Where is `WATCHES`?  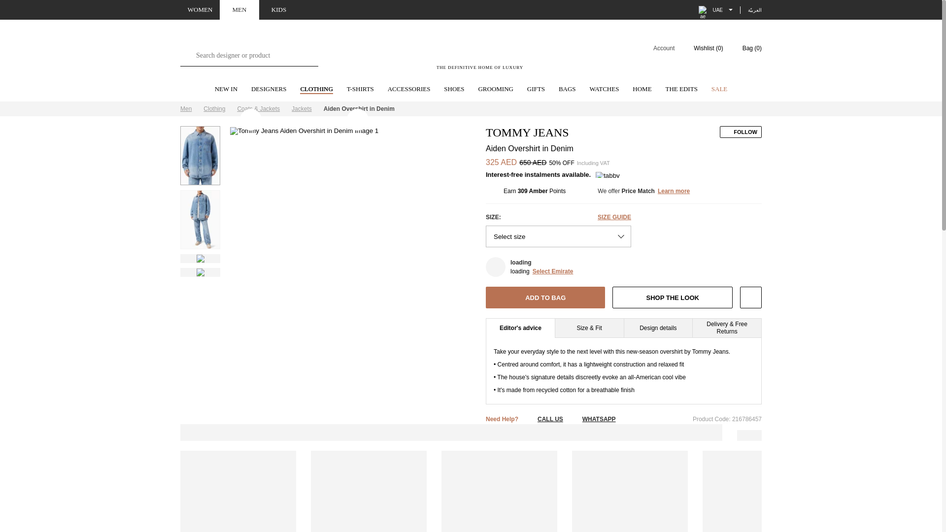
WATCHES is located at coordinates (604, 90).